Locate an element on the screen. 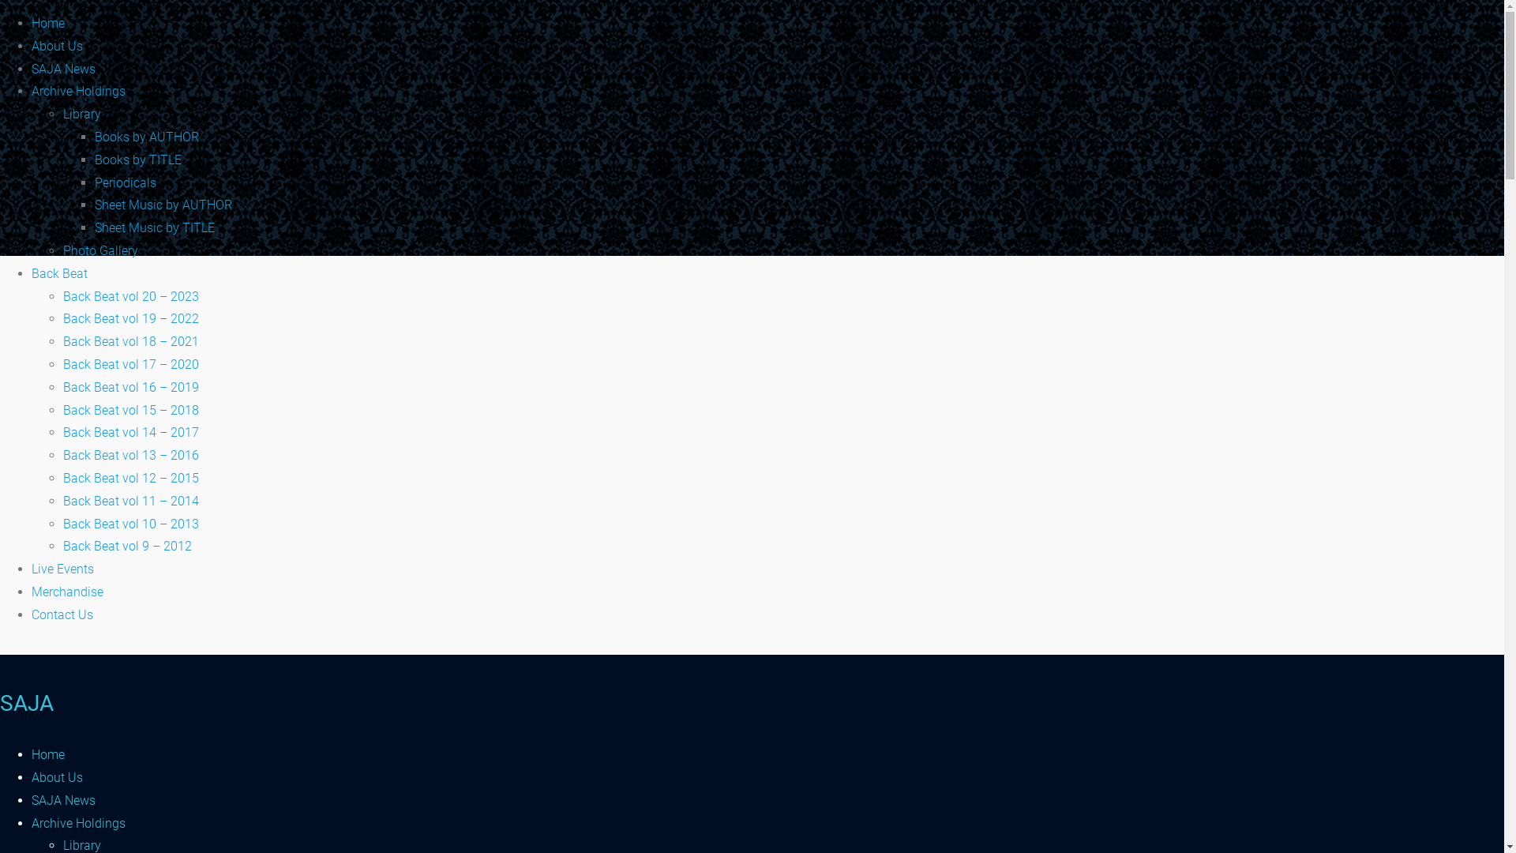 The height and width of the screenshot is (853, 1516). Archive Holdings is located at coordinates (79, 823).